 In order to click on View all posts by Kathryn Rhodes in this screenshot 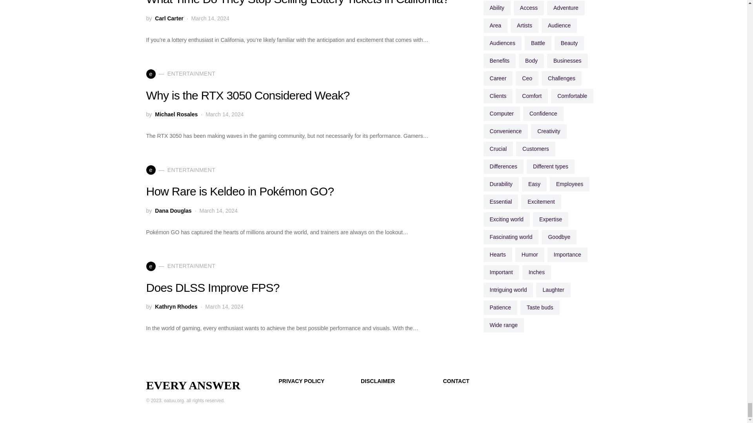, I will do `click(176, 306)`.